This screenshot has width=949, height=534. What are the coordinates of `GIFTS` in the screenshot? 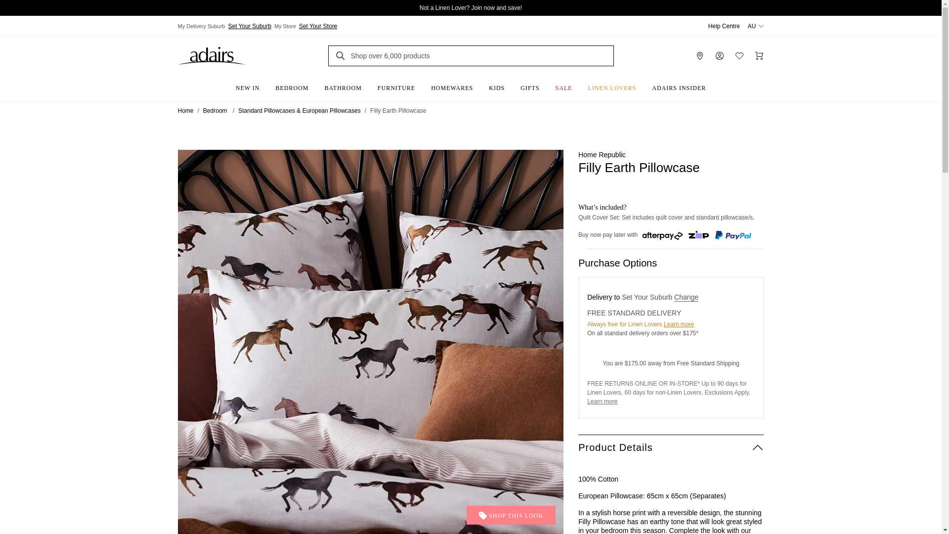 It's located at (530, 85).